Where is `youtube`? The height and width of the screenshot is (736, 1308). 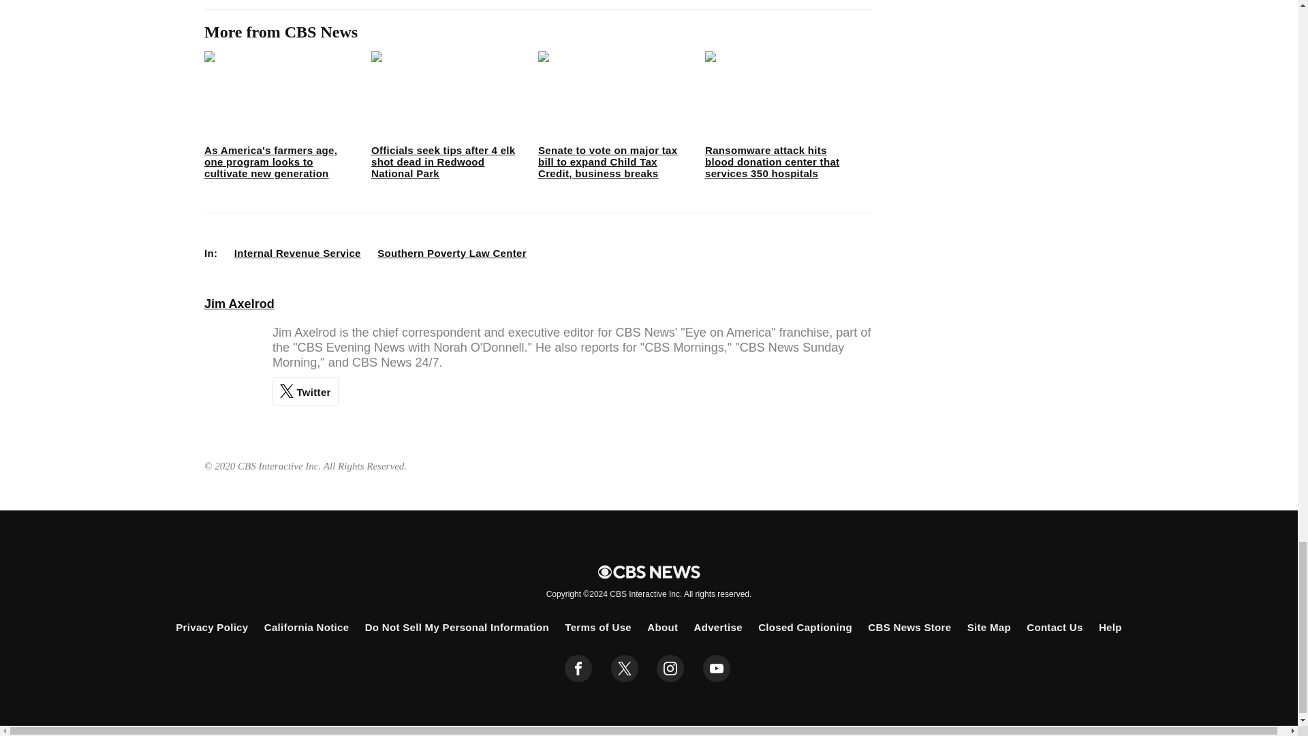
youtube is located at coordinates (717, 669).